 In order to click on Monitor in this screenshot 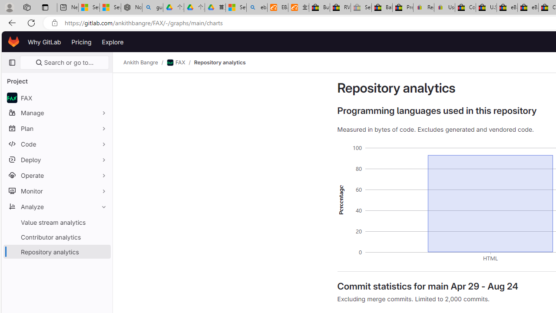, I will do `click(56, 191)`.